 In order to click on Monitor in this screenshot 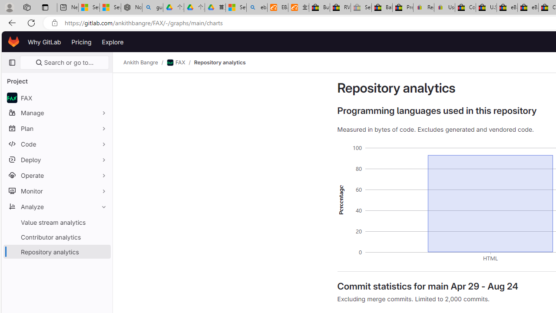, I will do `click(56, 191)`.